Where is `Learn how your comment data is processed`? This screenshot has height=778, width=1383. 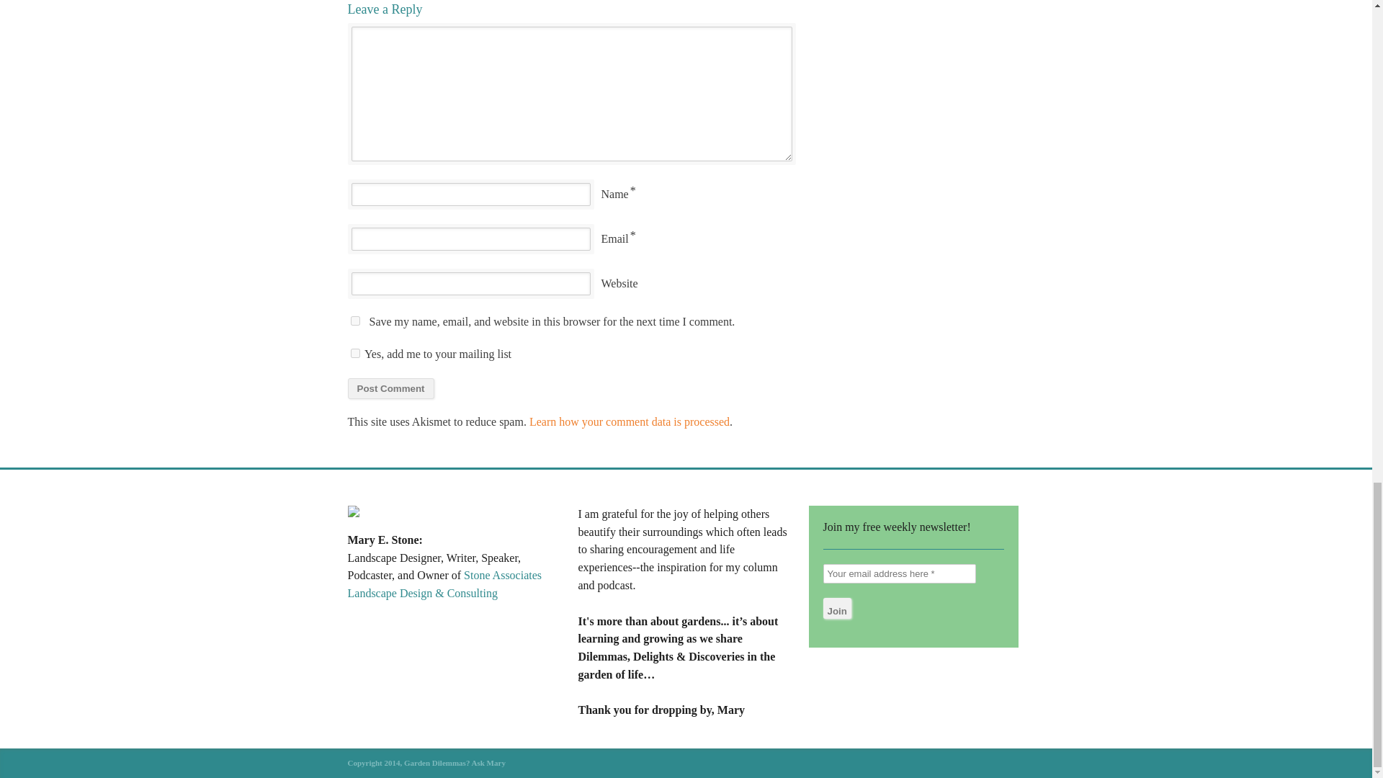
Learn how your comment data is processed is located at coordinates (630, 421).